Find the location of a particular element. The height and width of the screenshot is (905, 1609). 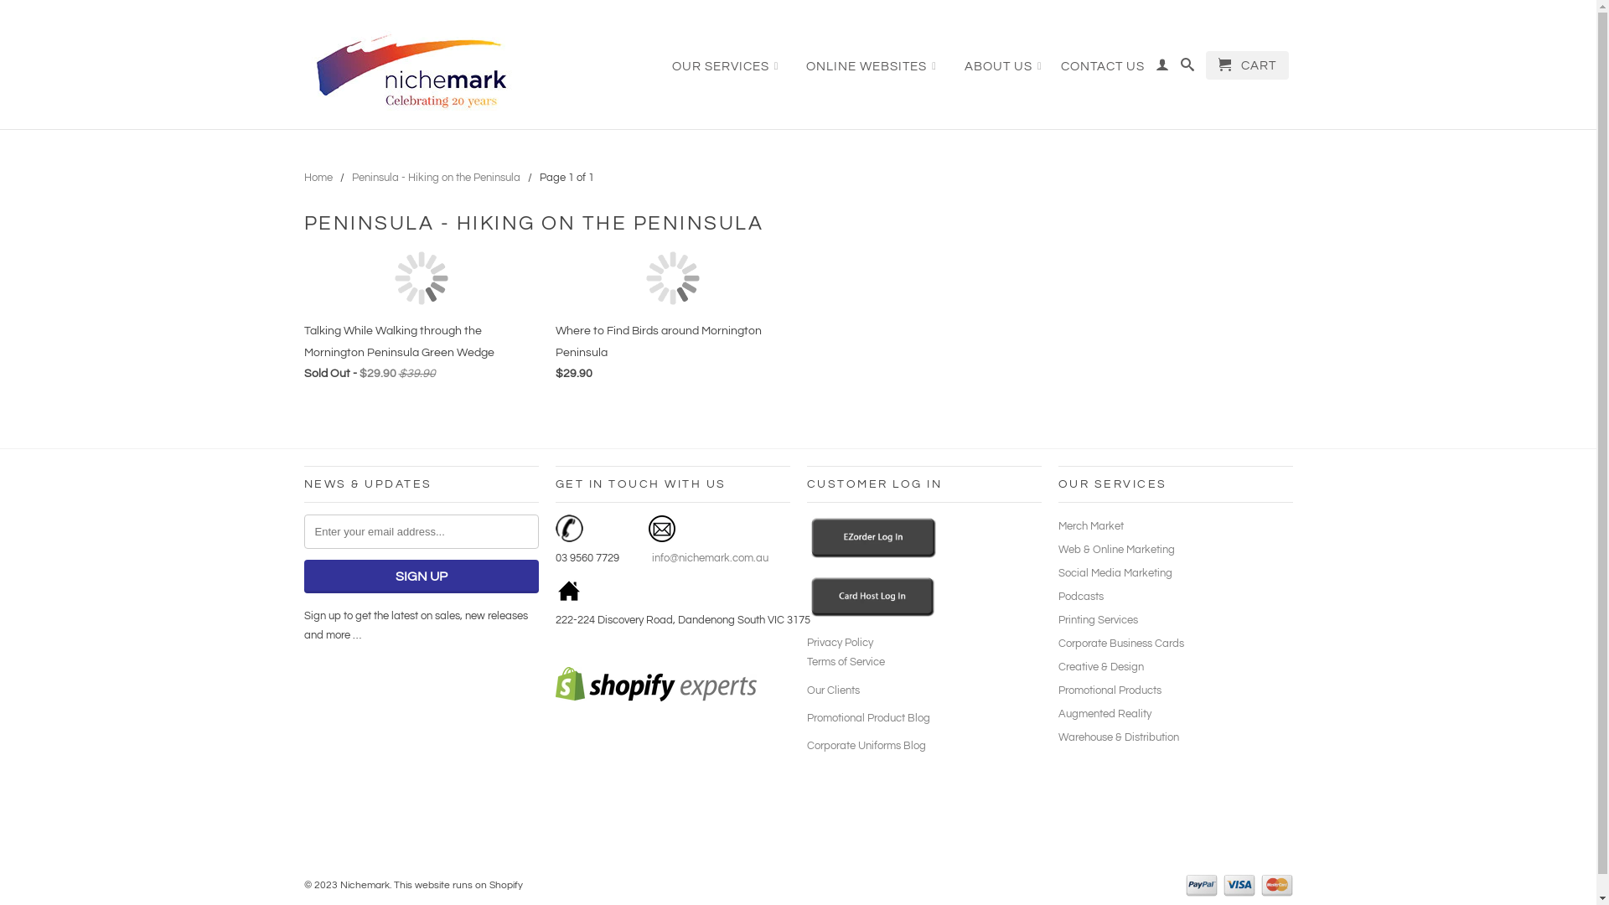

Social Media Marketing is located at coordinates (1115, 573).